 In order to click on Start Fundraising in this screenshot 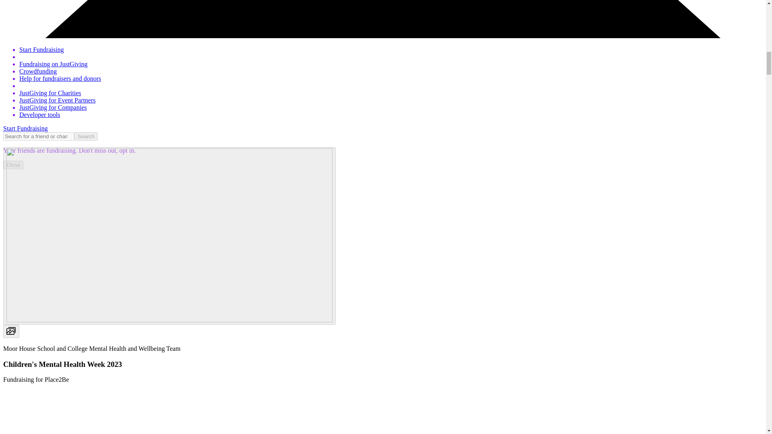, I will do `click(42, 49)`.